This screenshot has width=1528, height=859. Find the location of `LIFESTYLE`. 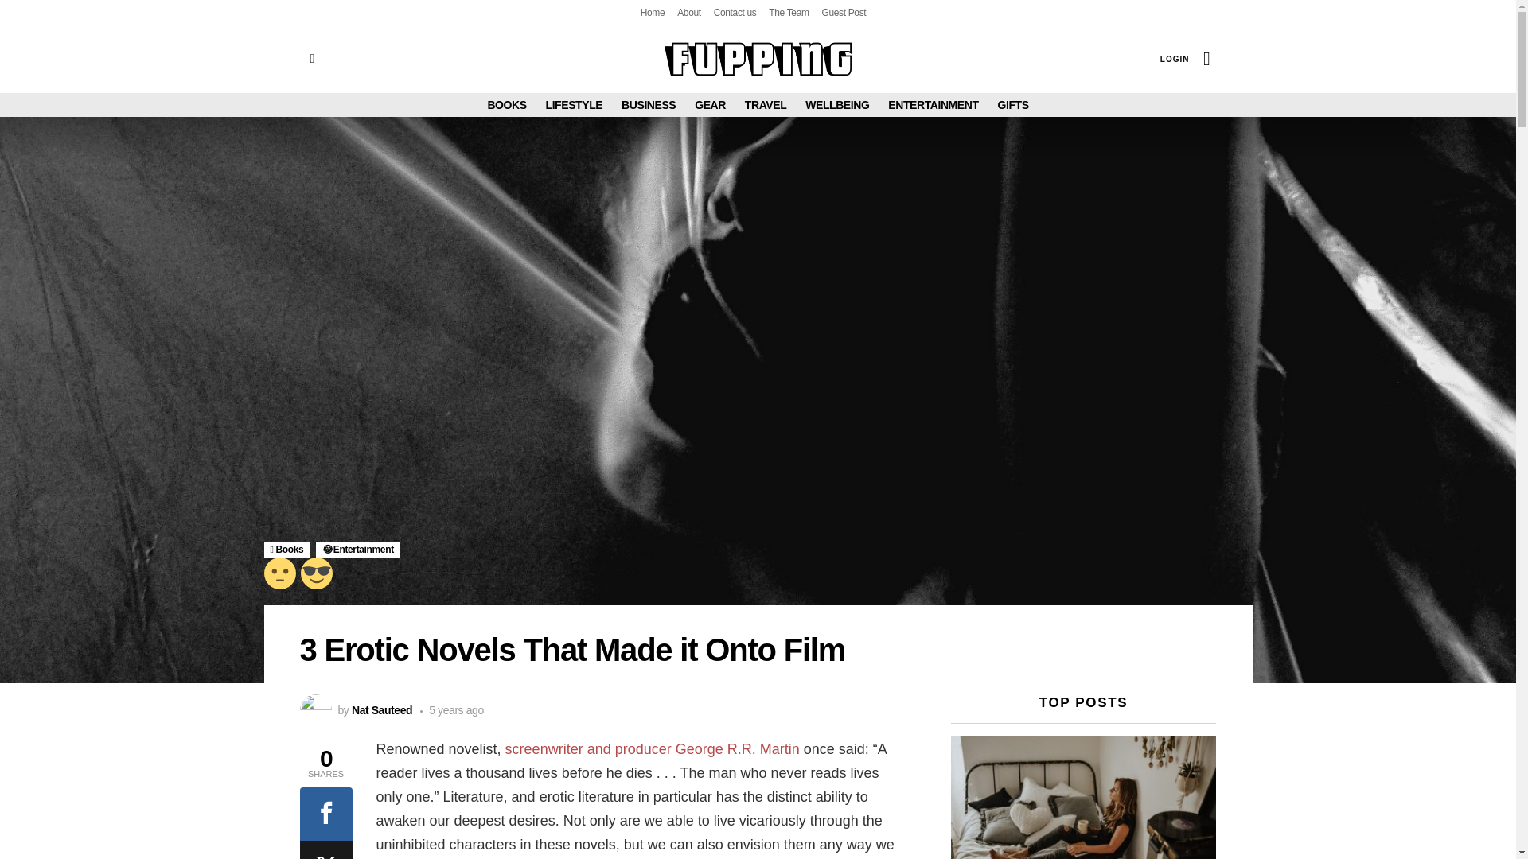

LIFESTYLE is located at coordinates (575, 104).